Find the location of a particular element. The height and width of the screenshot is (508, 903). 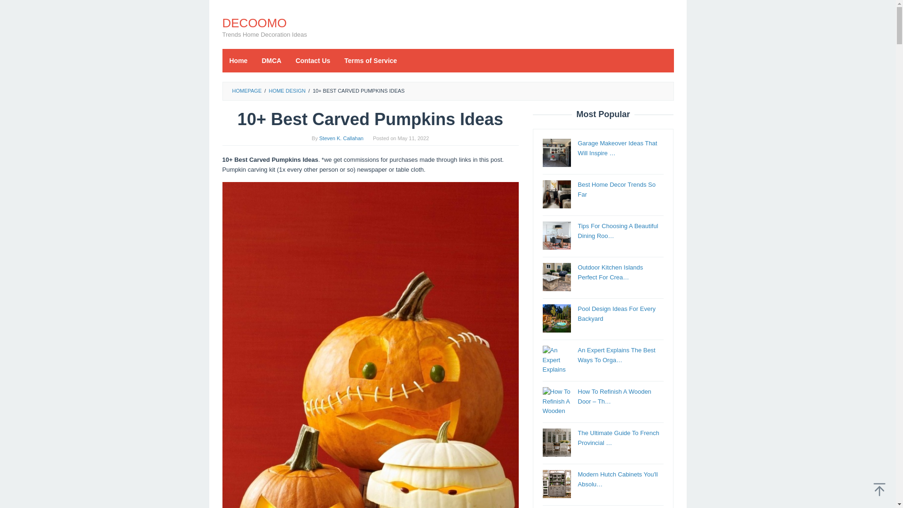

DMCA is located at coordinates (271, 60).